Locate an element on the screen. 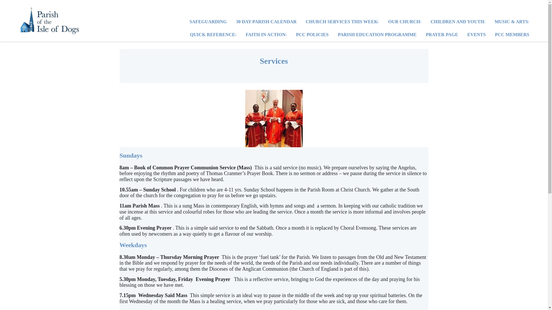 The image size is (552, 310). CHURCH SERVICES THIS WEEK is located at coordinates (342, 22).